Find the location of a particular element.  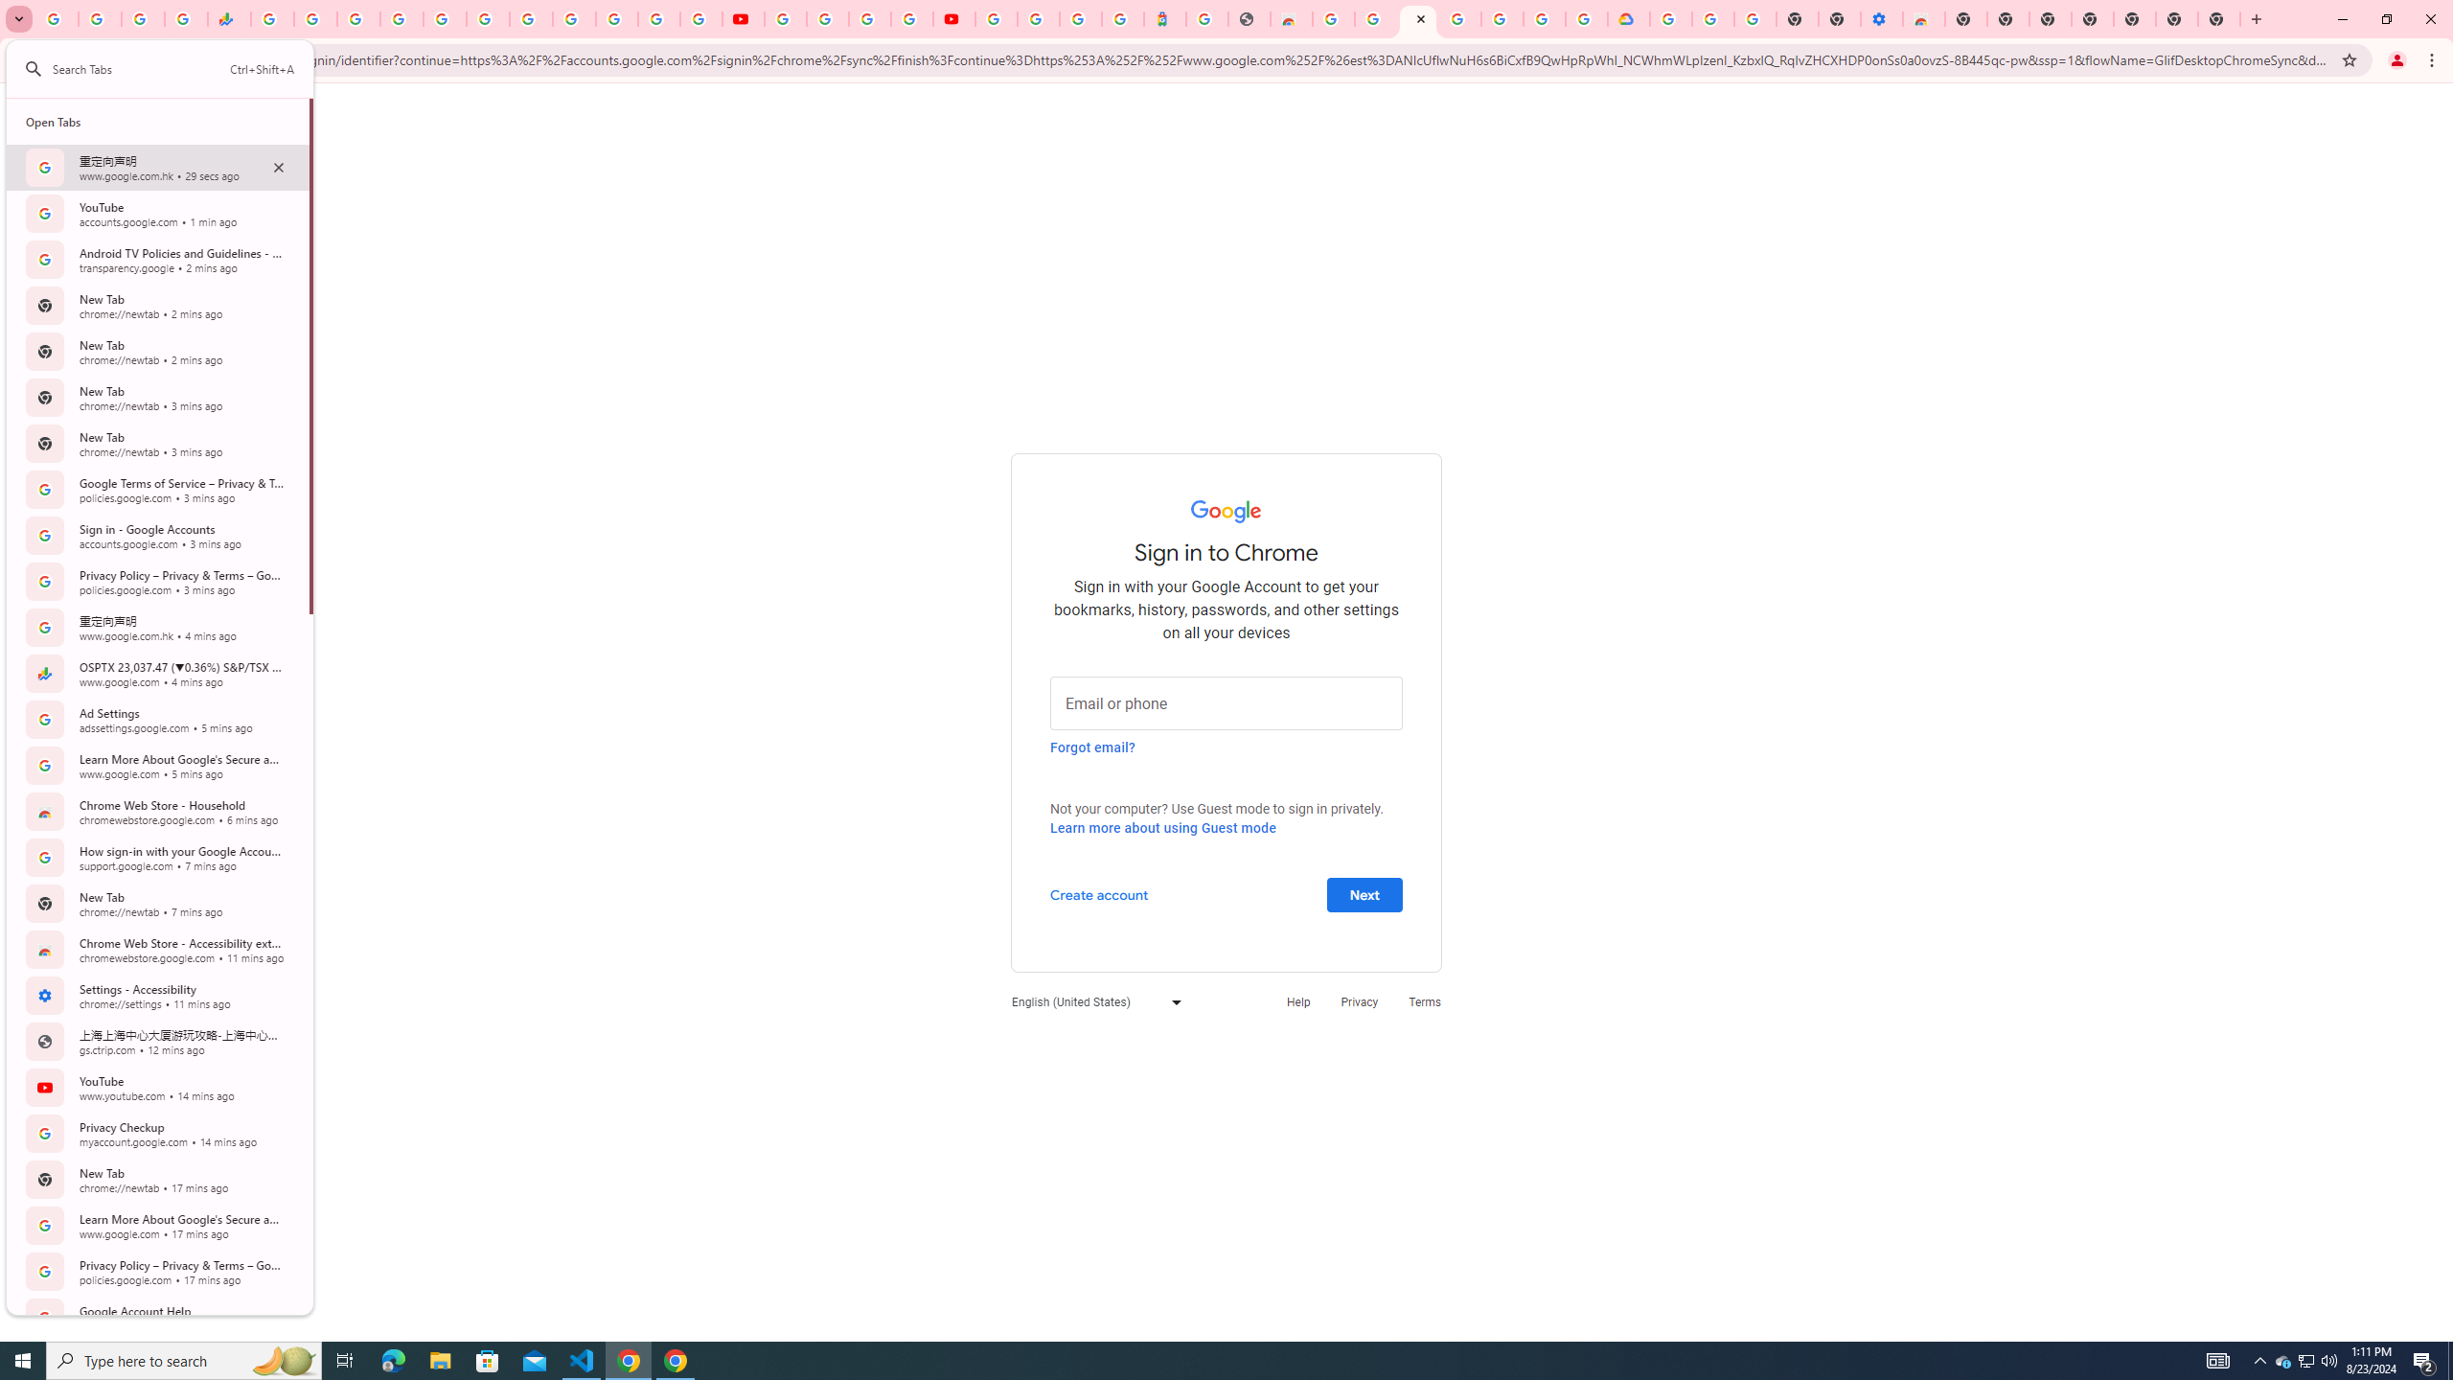

Sign in - Google Accounts is located at coordinates (1545, 19).